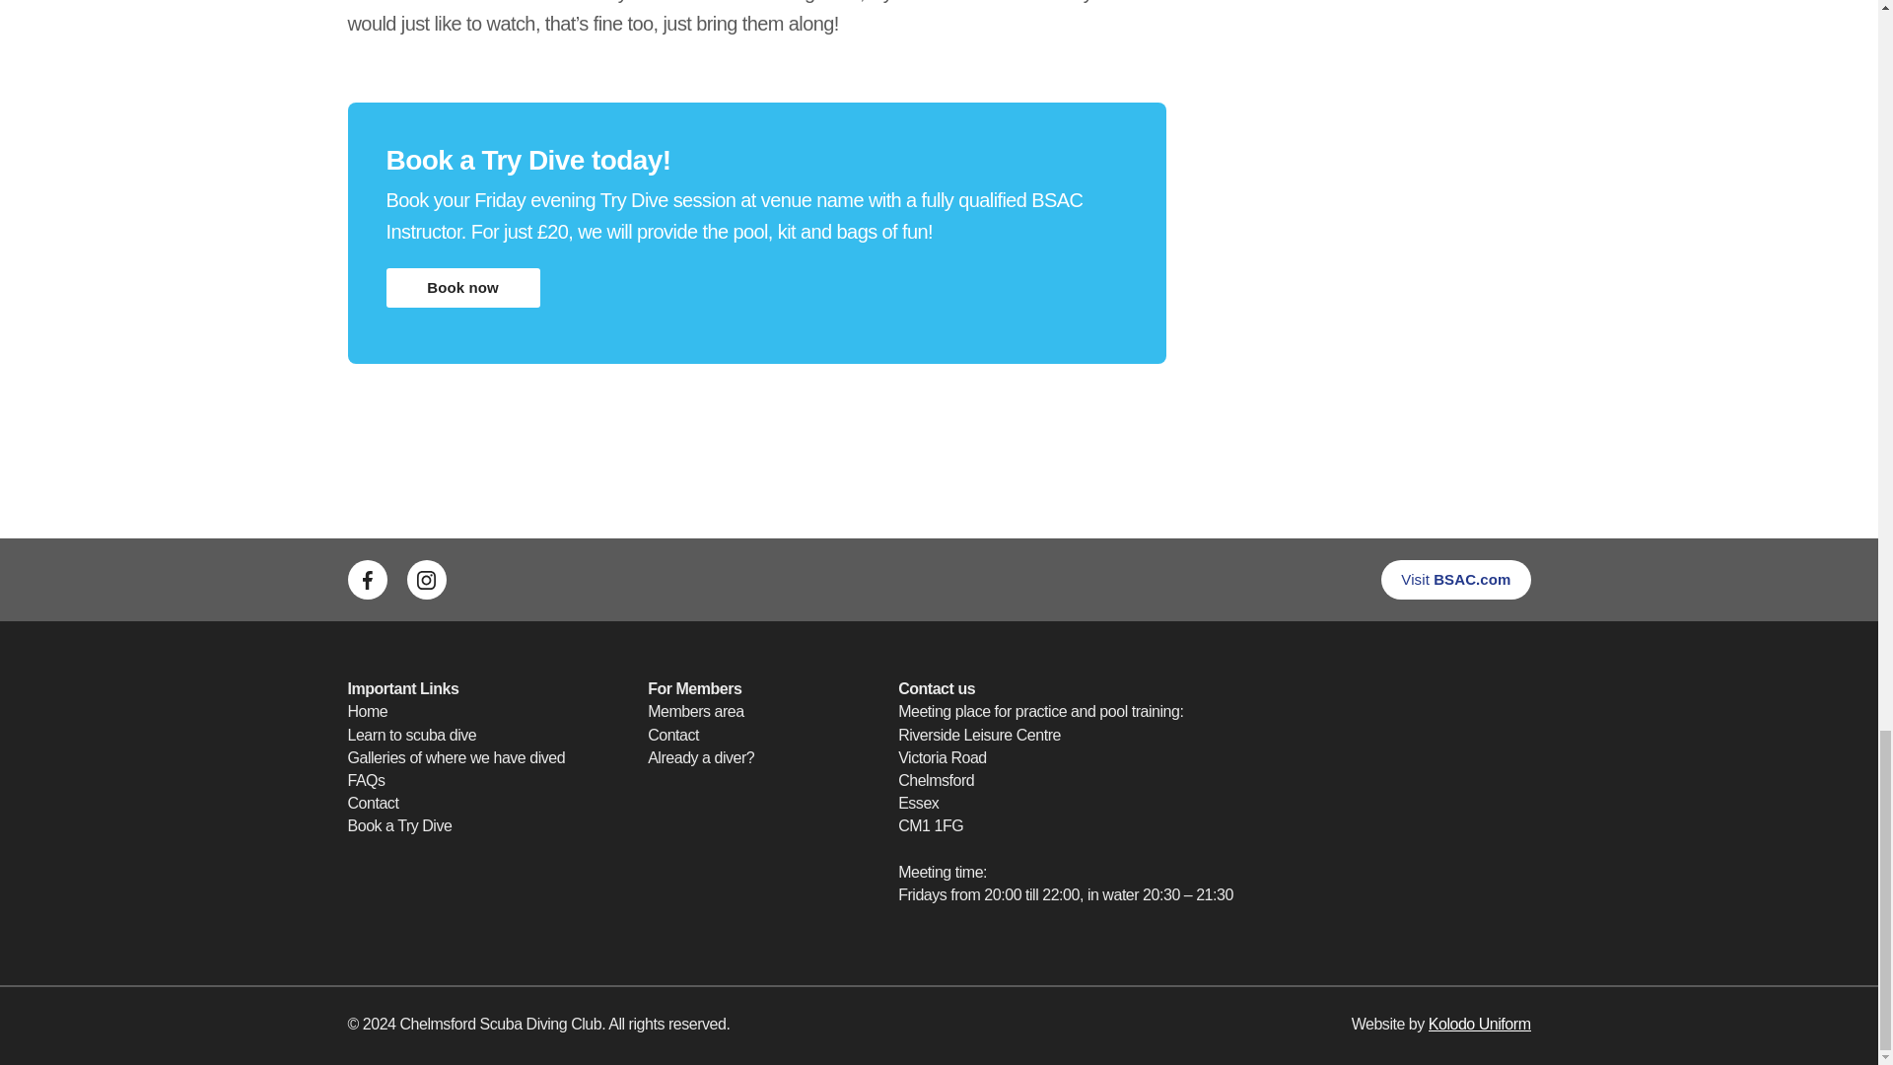  What do you see at coordinates (462, 288) in the screenshot?
I see `Book now` at bounding box center [462, 288].